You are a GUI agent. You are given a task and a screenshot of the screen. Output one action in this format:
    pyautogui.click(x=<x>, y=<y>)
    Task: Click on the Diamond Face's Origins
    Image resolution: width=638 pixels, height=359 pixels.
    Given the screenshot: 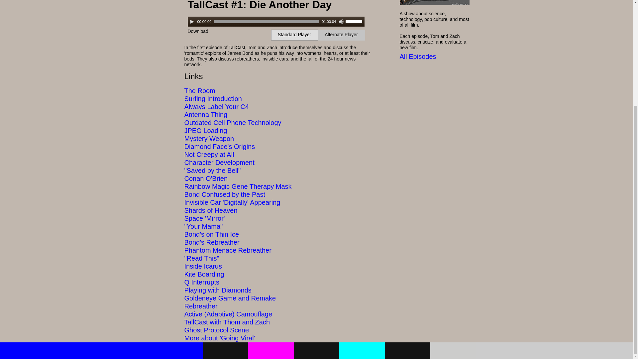 What is the action you would take?
    pyautogui.click(x=219, y=146)
    